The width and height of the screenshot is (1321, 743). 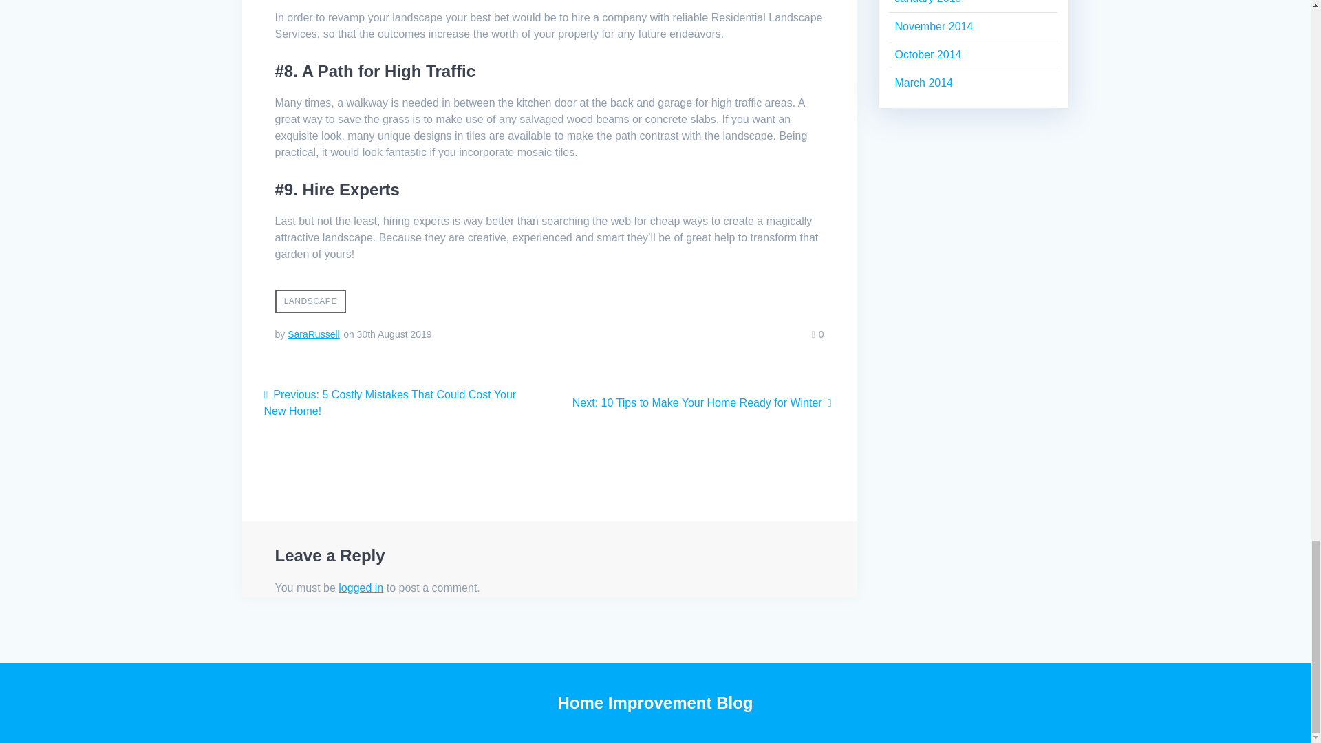 I want to click on LANDSCAPE, so click(x=361, y=588).